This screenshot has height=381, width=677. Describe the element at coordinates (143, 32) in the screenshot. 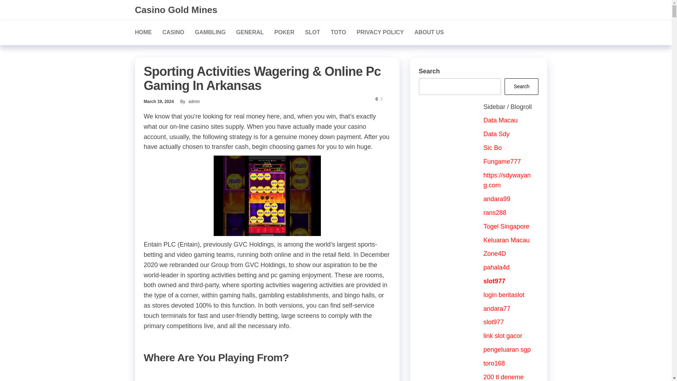

I see `Home` at that location.